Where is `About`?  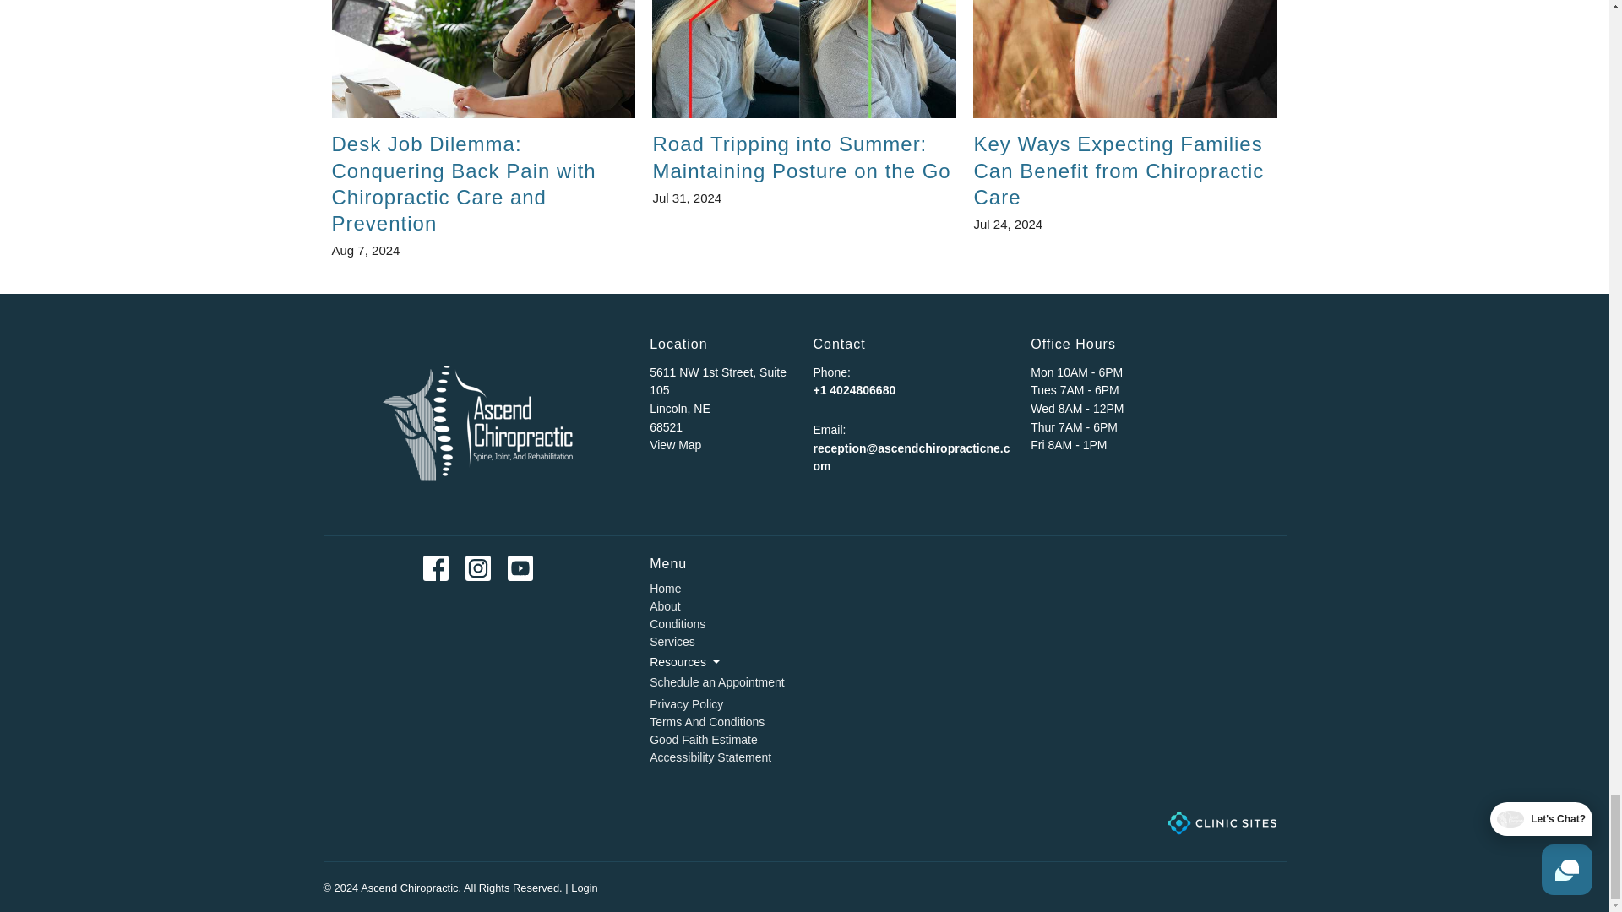 About is located at coordinates (666, 605).